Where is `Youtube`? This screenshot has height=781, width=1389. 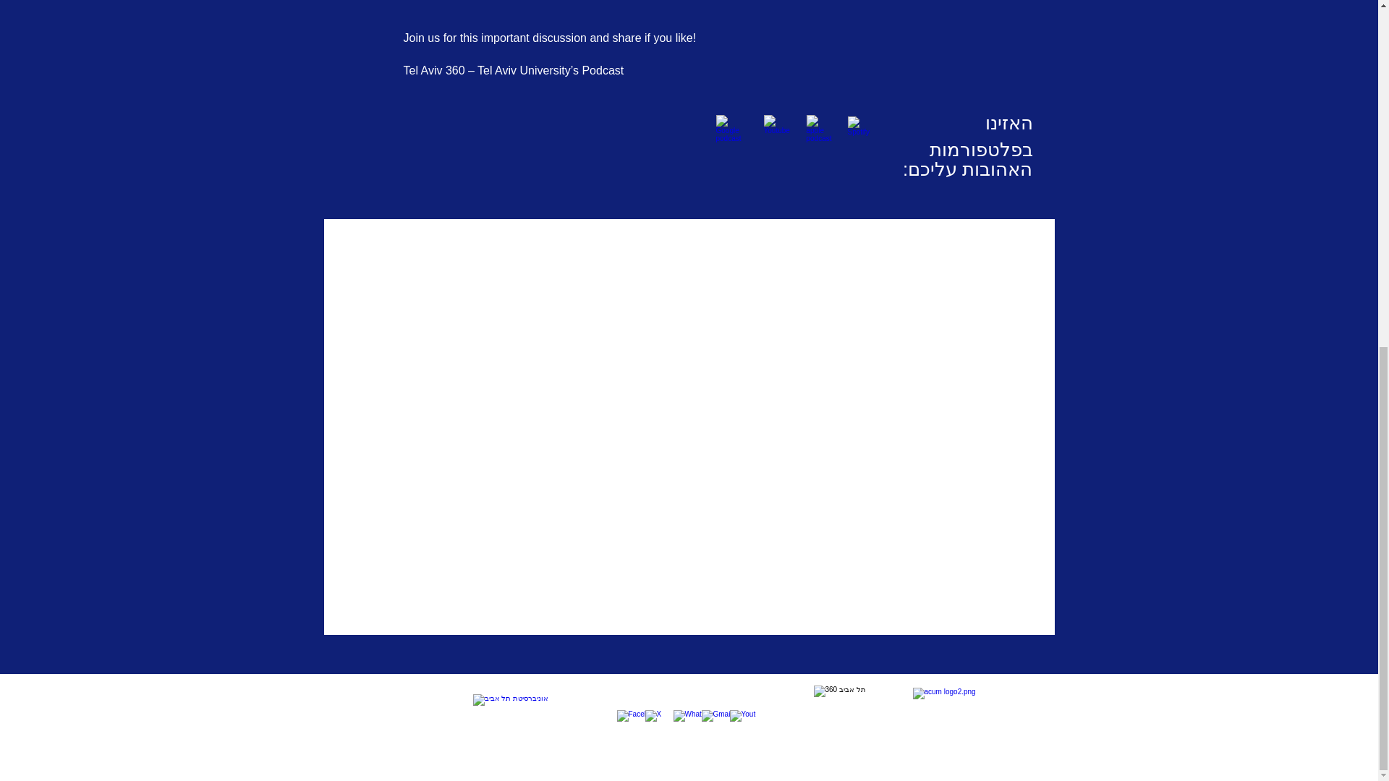
Youtube is located at coordinates (780, 131).